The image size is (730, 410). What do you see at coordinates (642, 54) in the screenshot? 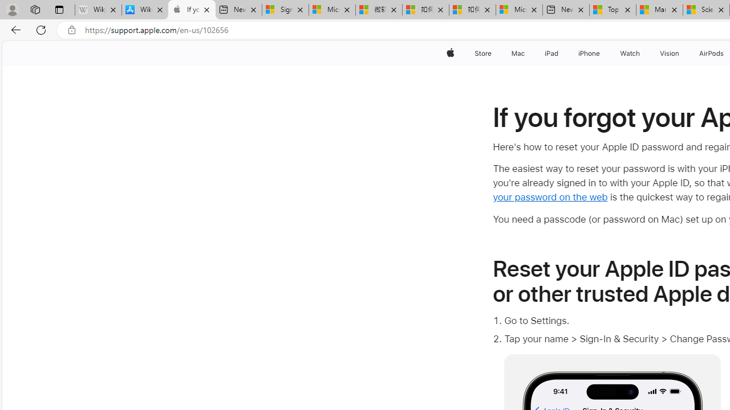
I see `Watch menu` at bounding box center [642, 54].